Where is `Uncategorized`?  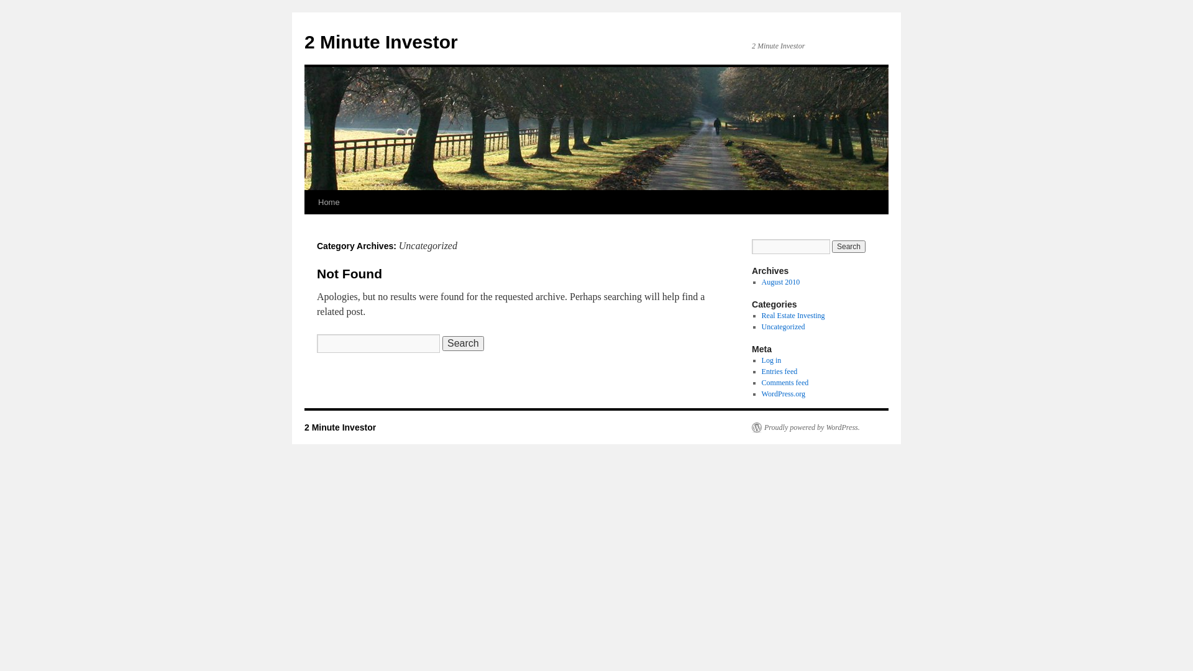 Uncategorized is located at coordinates (784, 327).